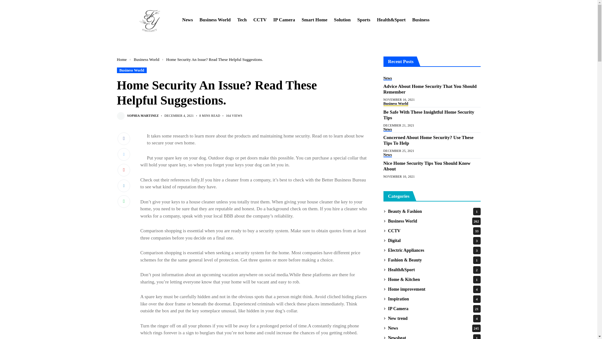 This screenshot has width=602, height=339. What do you see at coordinates (143, 116) in the screenshot?
I see `SOPHIA MARTINEZ` at bounding box center [143, 116].